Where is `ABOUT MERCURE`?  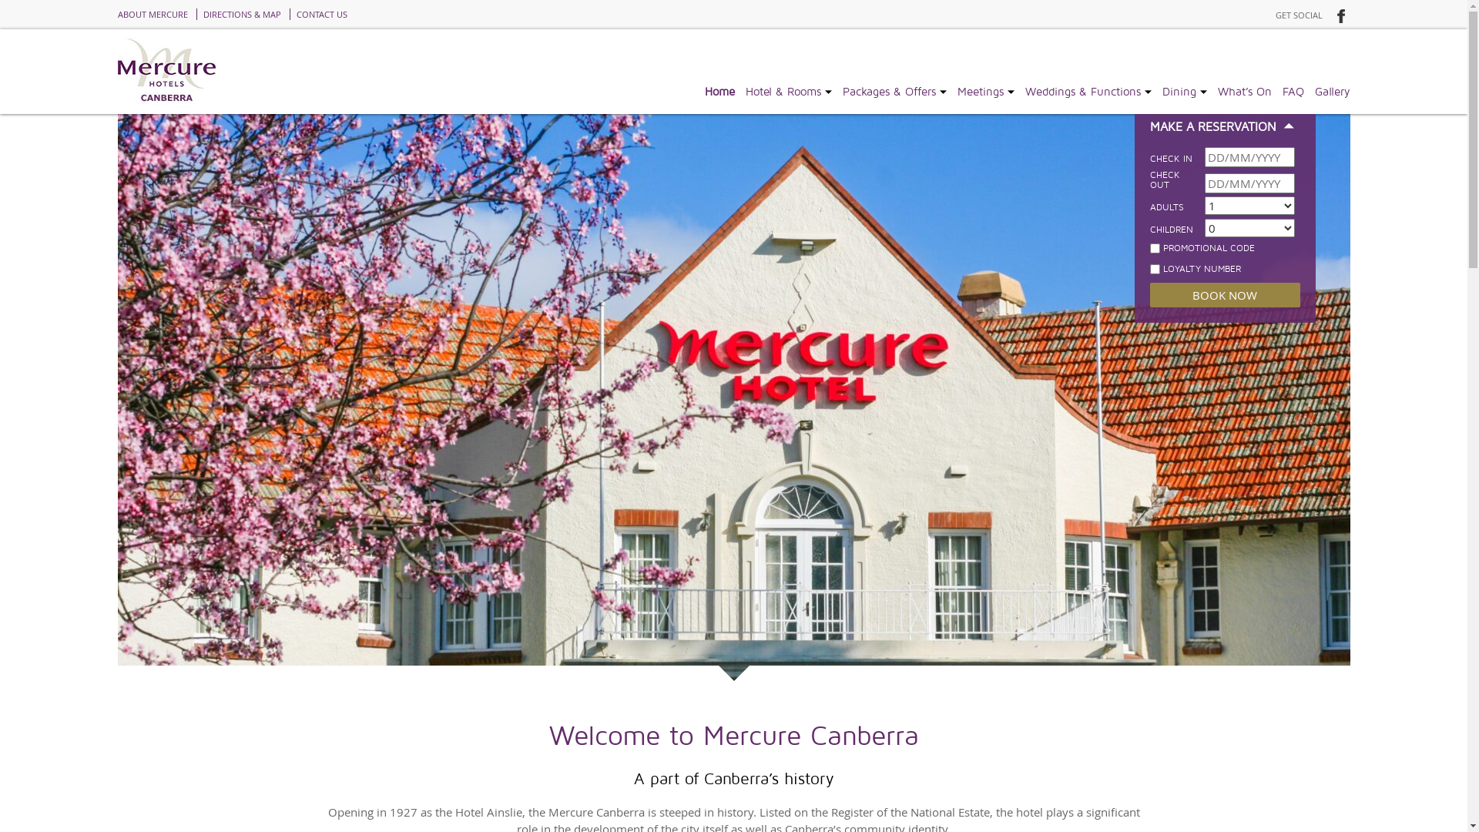
ABOUT MERCURE is located at coordinates (156, 14).